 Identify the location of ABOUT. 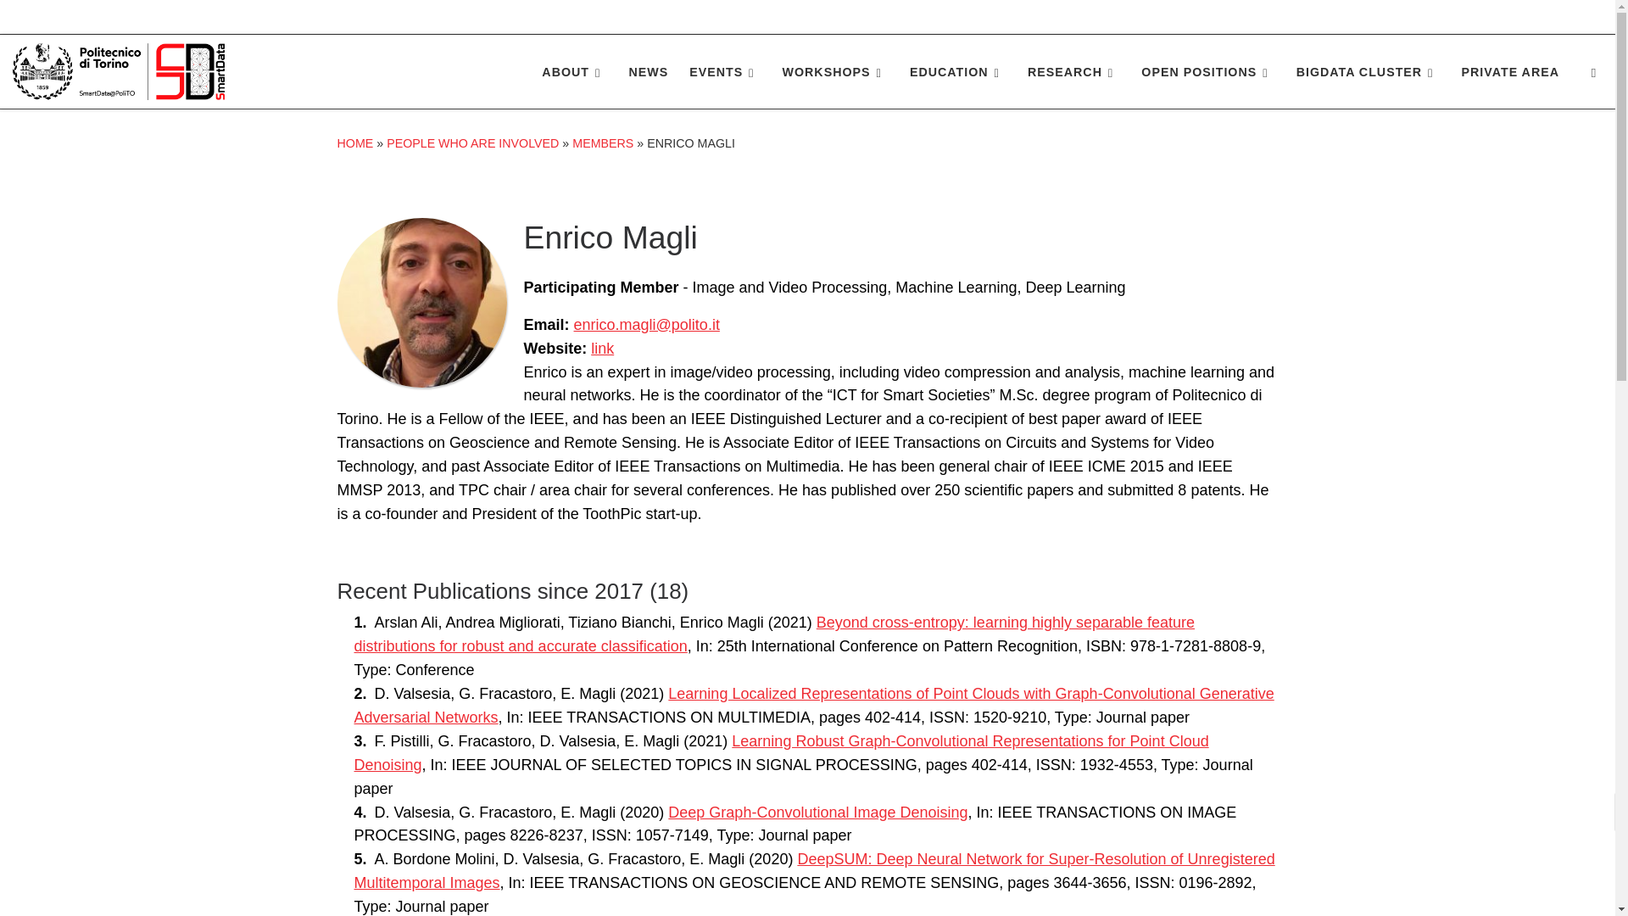
(575, 71).